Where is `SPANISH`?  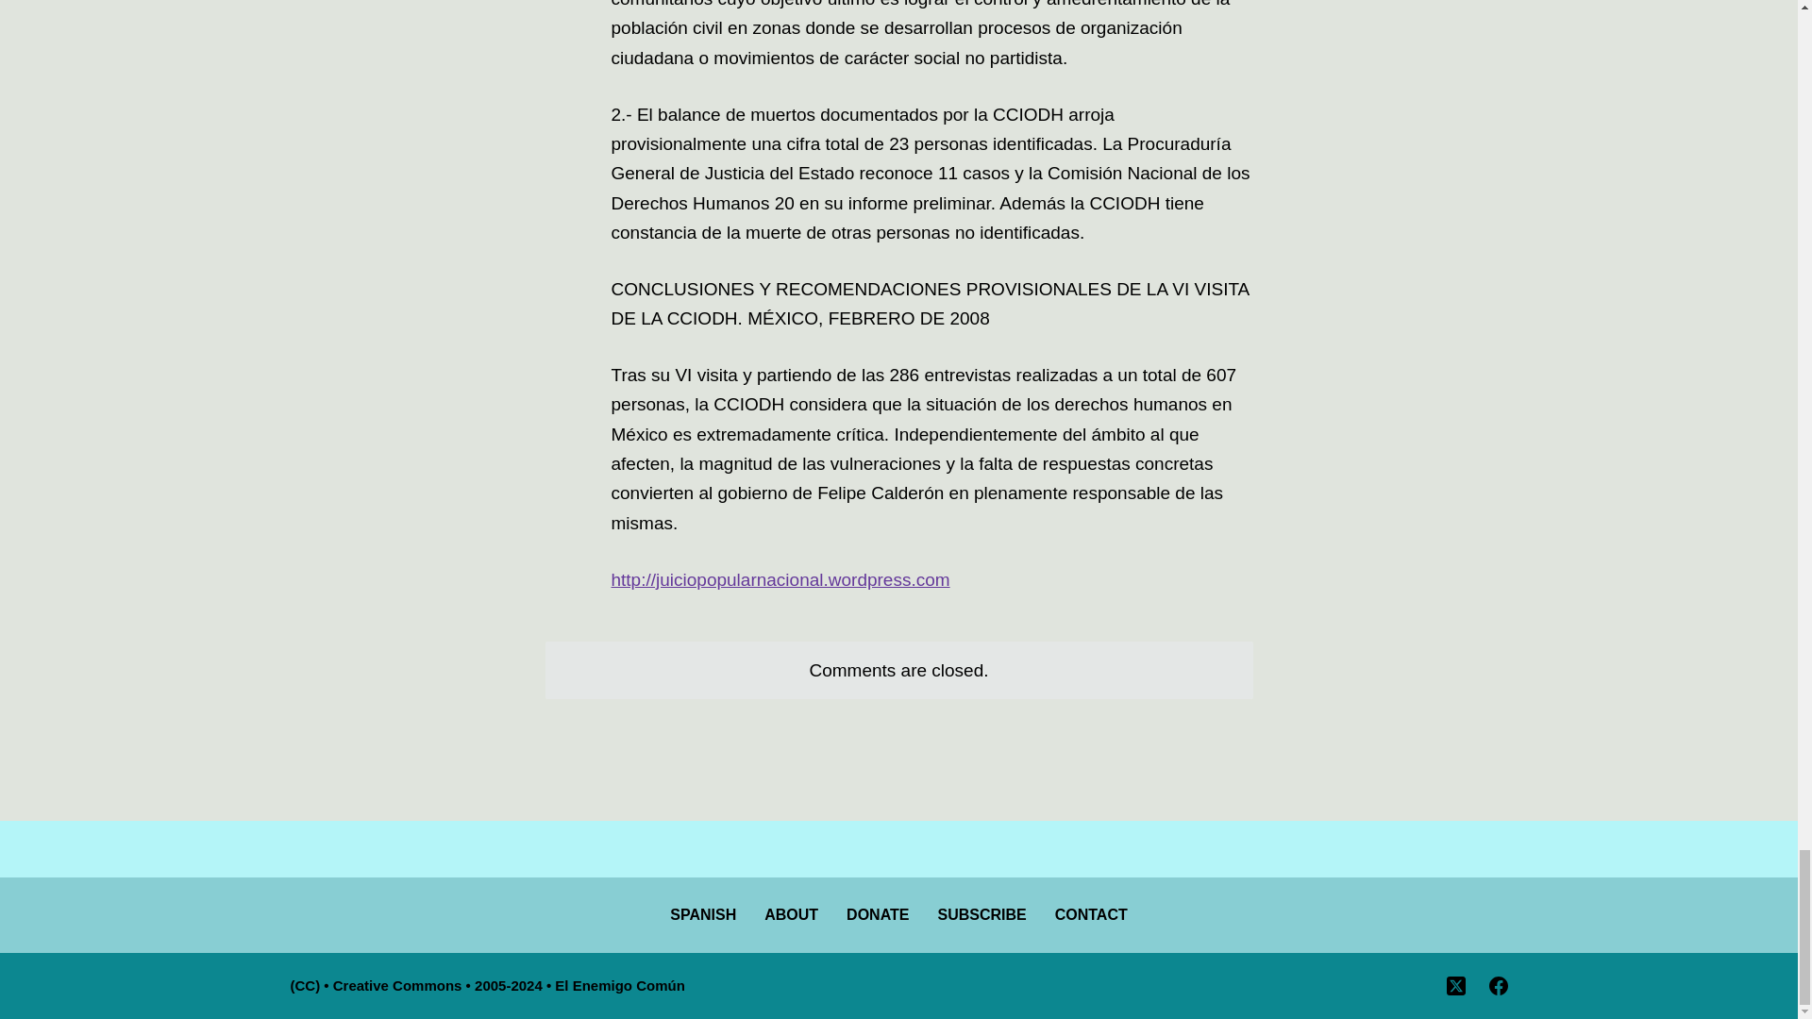
SPANISH is located at coordinates (702, 915).